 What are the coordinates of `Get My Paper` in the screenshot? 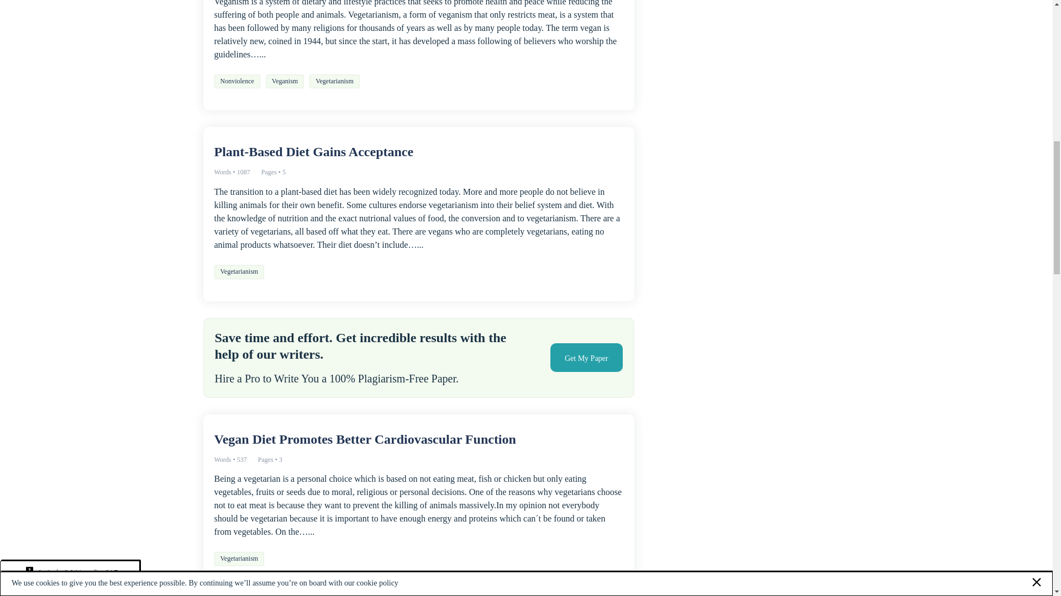 It's located at (587, 358).